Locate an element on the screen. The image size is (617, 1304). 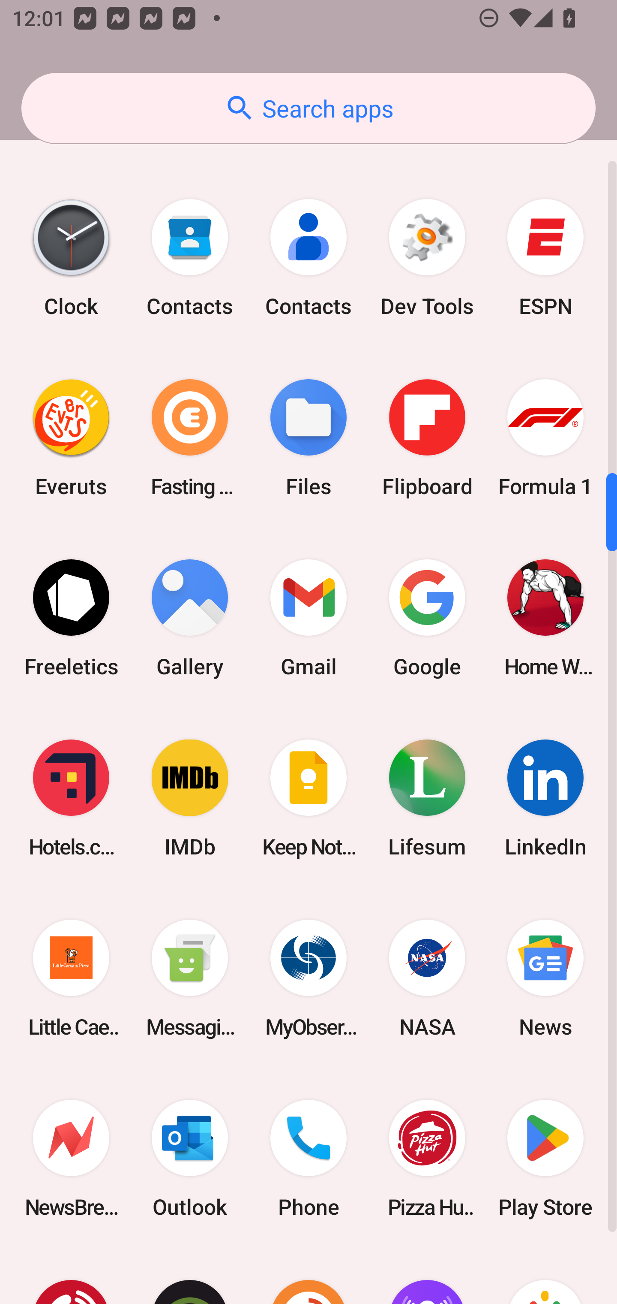
NASA is located at coordinates (427, 978).